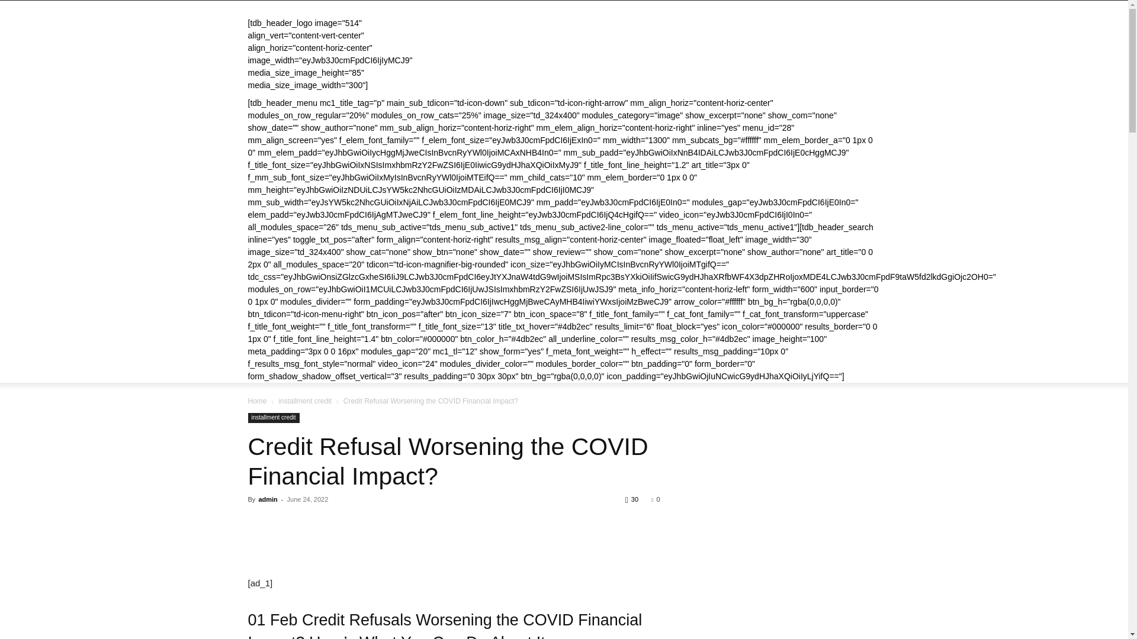 This screenshot has width=1137, height=639. I want to click on installment credit, so click(273, 418).